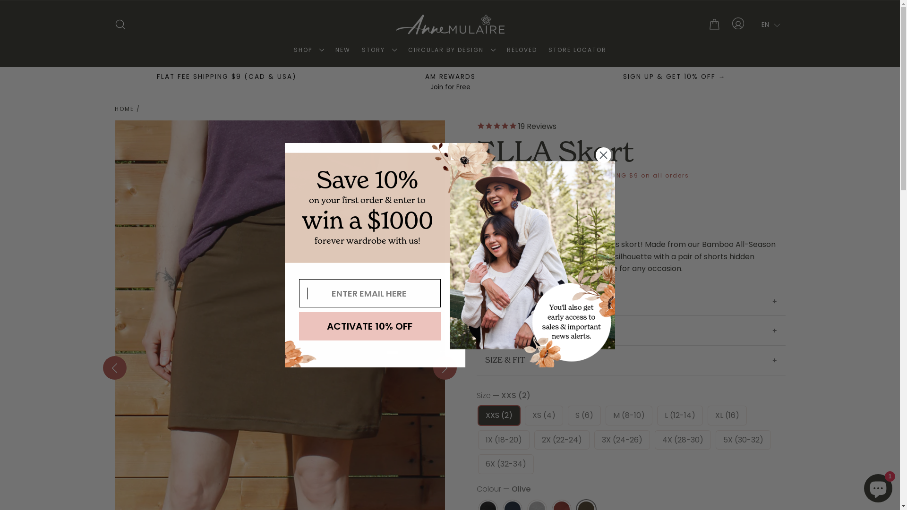  I want to click on ACTIVATE 10% OFF, so click(369, 326).